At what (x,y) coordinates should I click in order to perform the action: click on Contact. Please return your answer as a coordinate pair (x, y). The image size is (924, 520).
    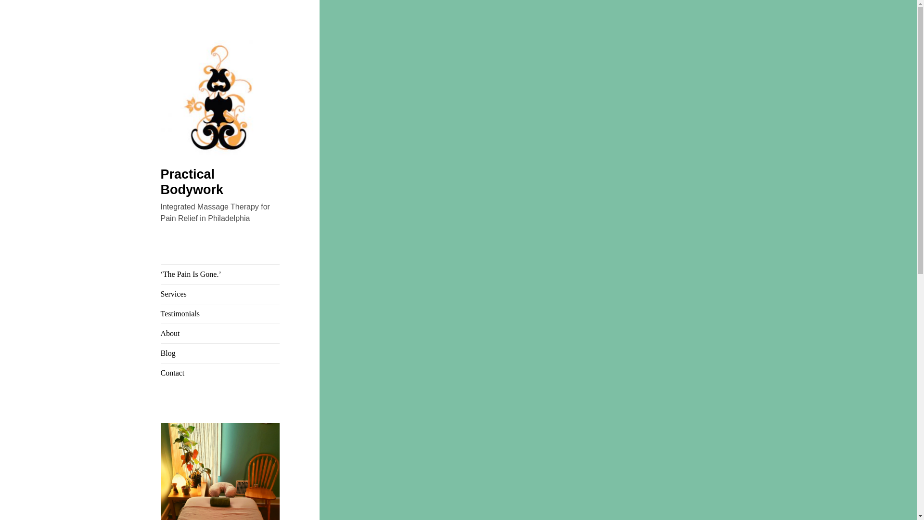
    Looking at the image, I should click on (220, 373).